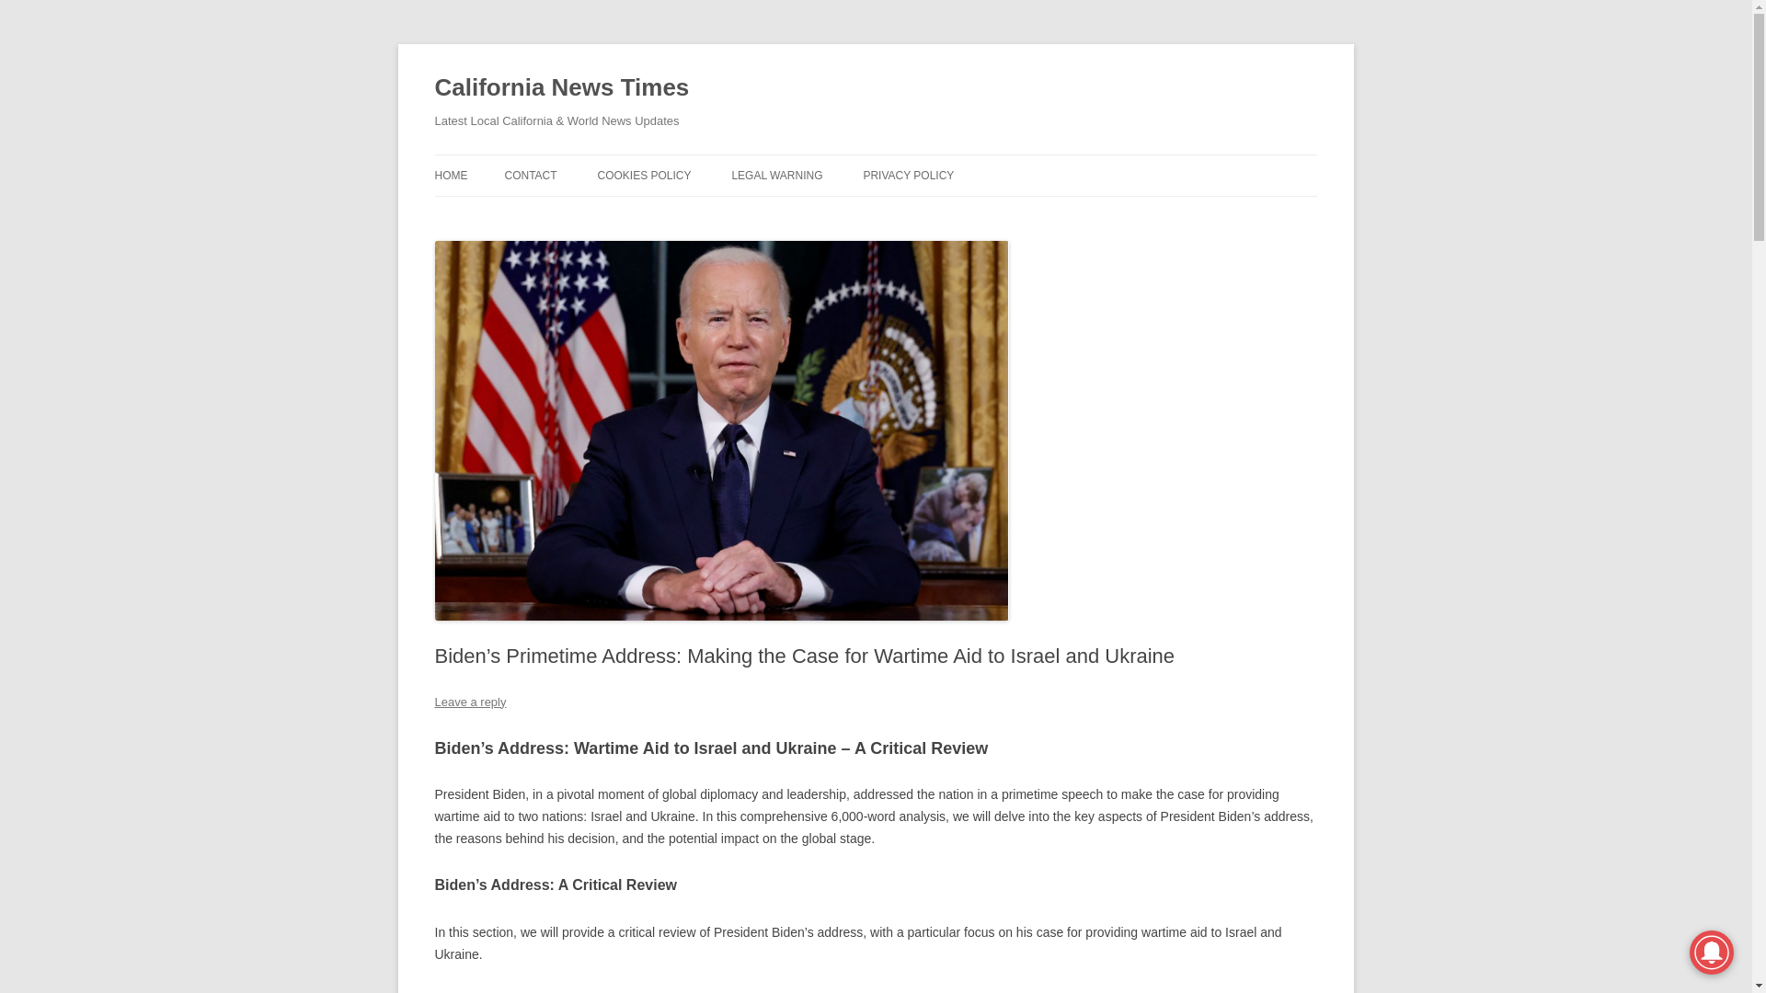 The height and width of the screenshot is (993, 1766). What do you see at coordinates (643, 175) in the screenshot?
I see `COOKIES POLICY` at bounding box center [643, 175].